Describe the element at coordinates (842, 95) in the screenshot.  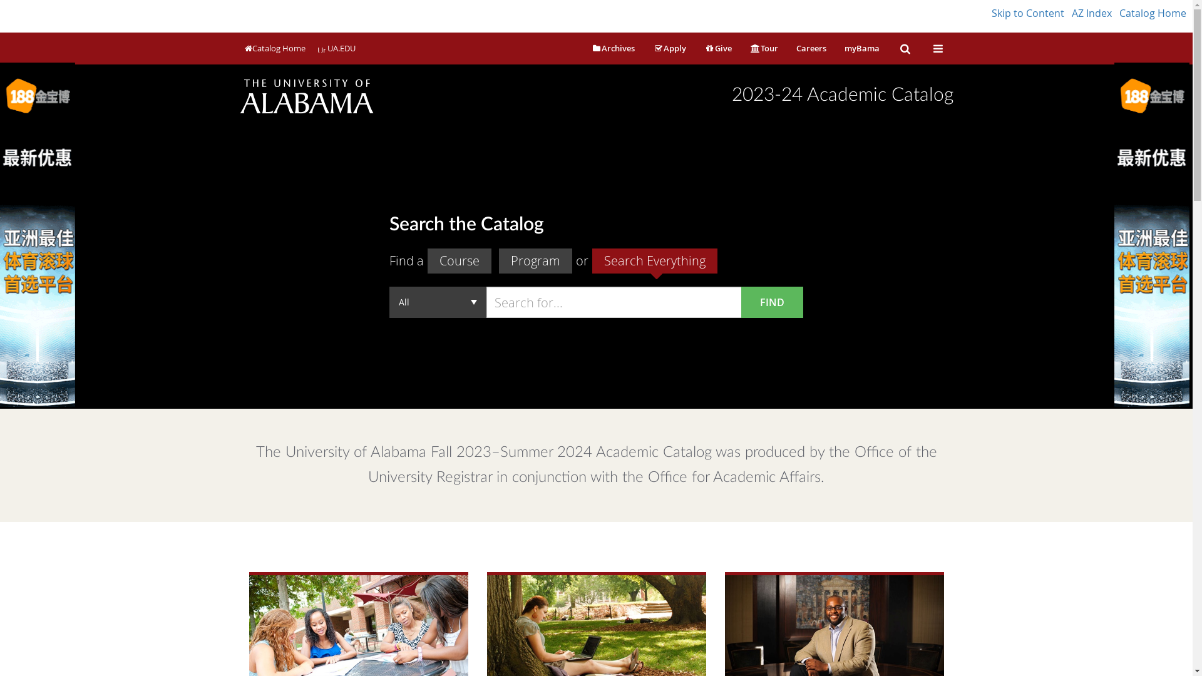
I see `2023-24 Academic Catalog` at that location.